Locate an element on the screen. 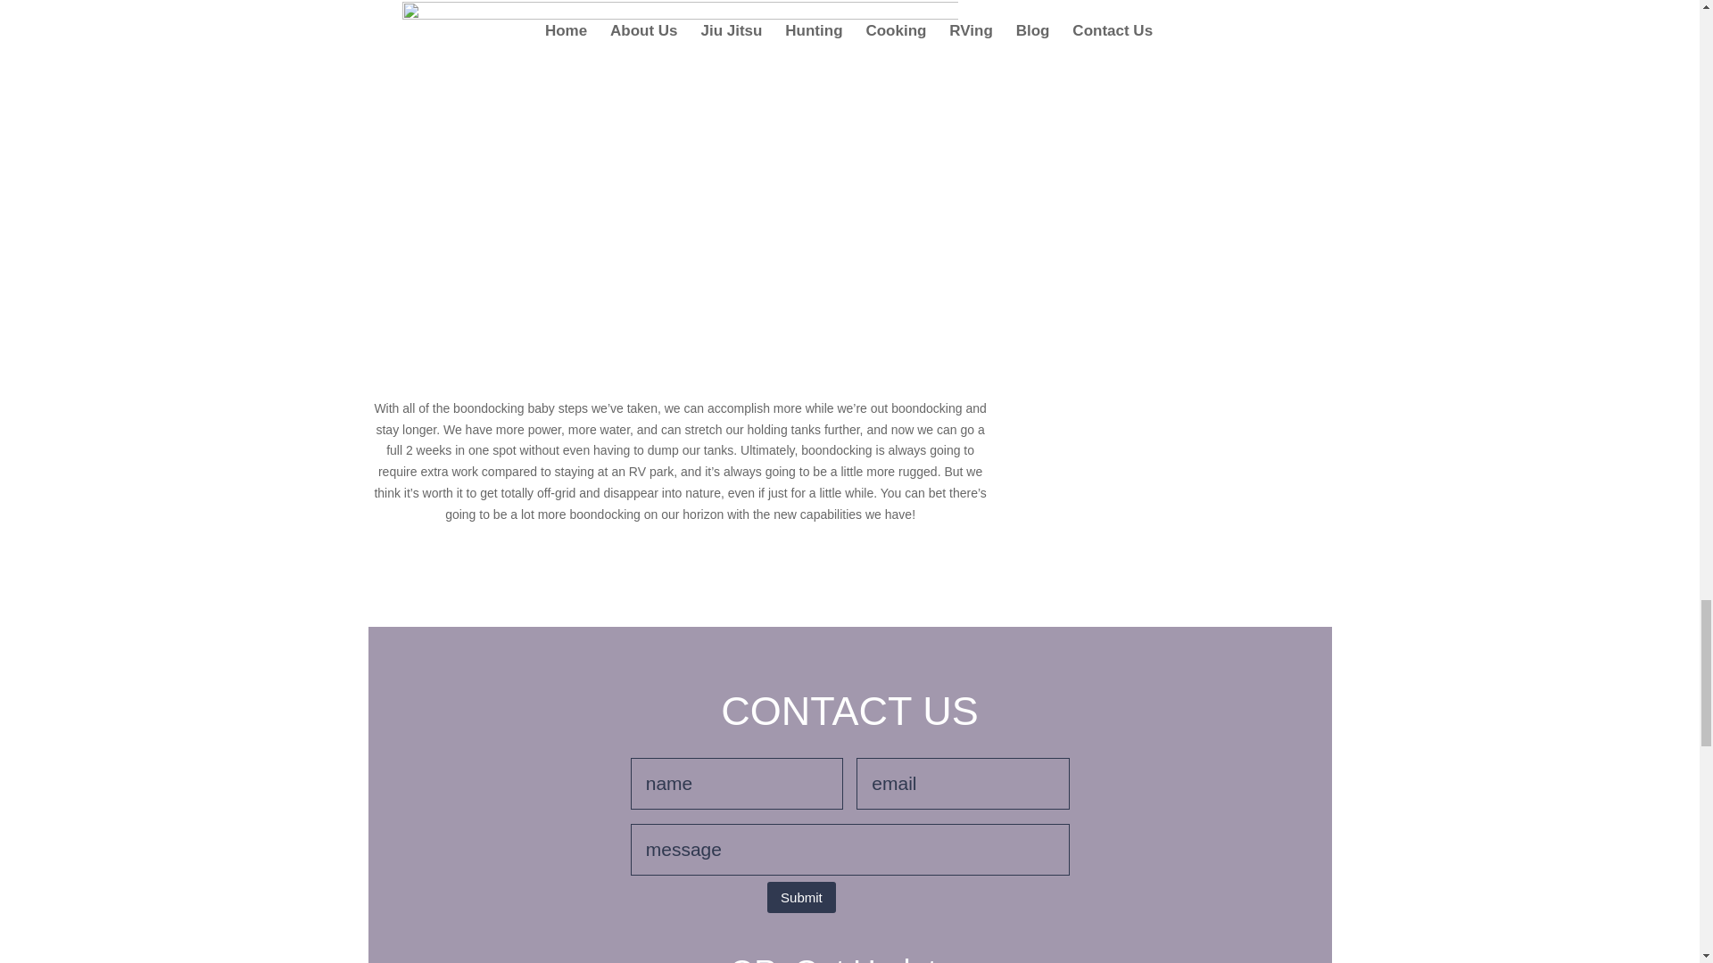 The height and width of the screenshot is (963, 1713). Minimum length: 1 characters.  is located at coordinates (849, 849).